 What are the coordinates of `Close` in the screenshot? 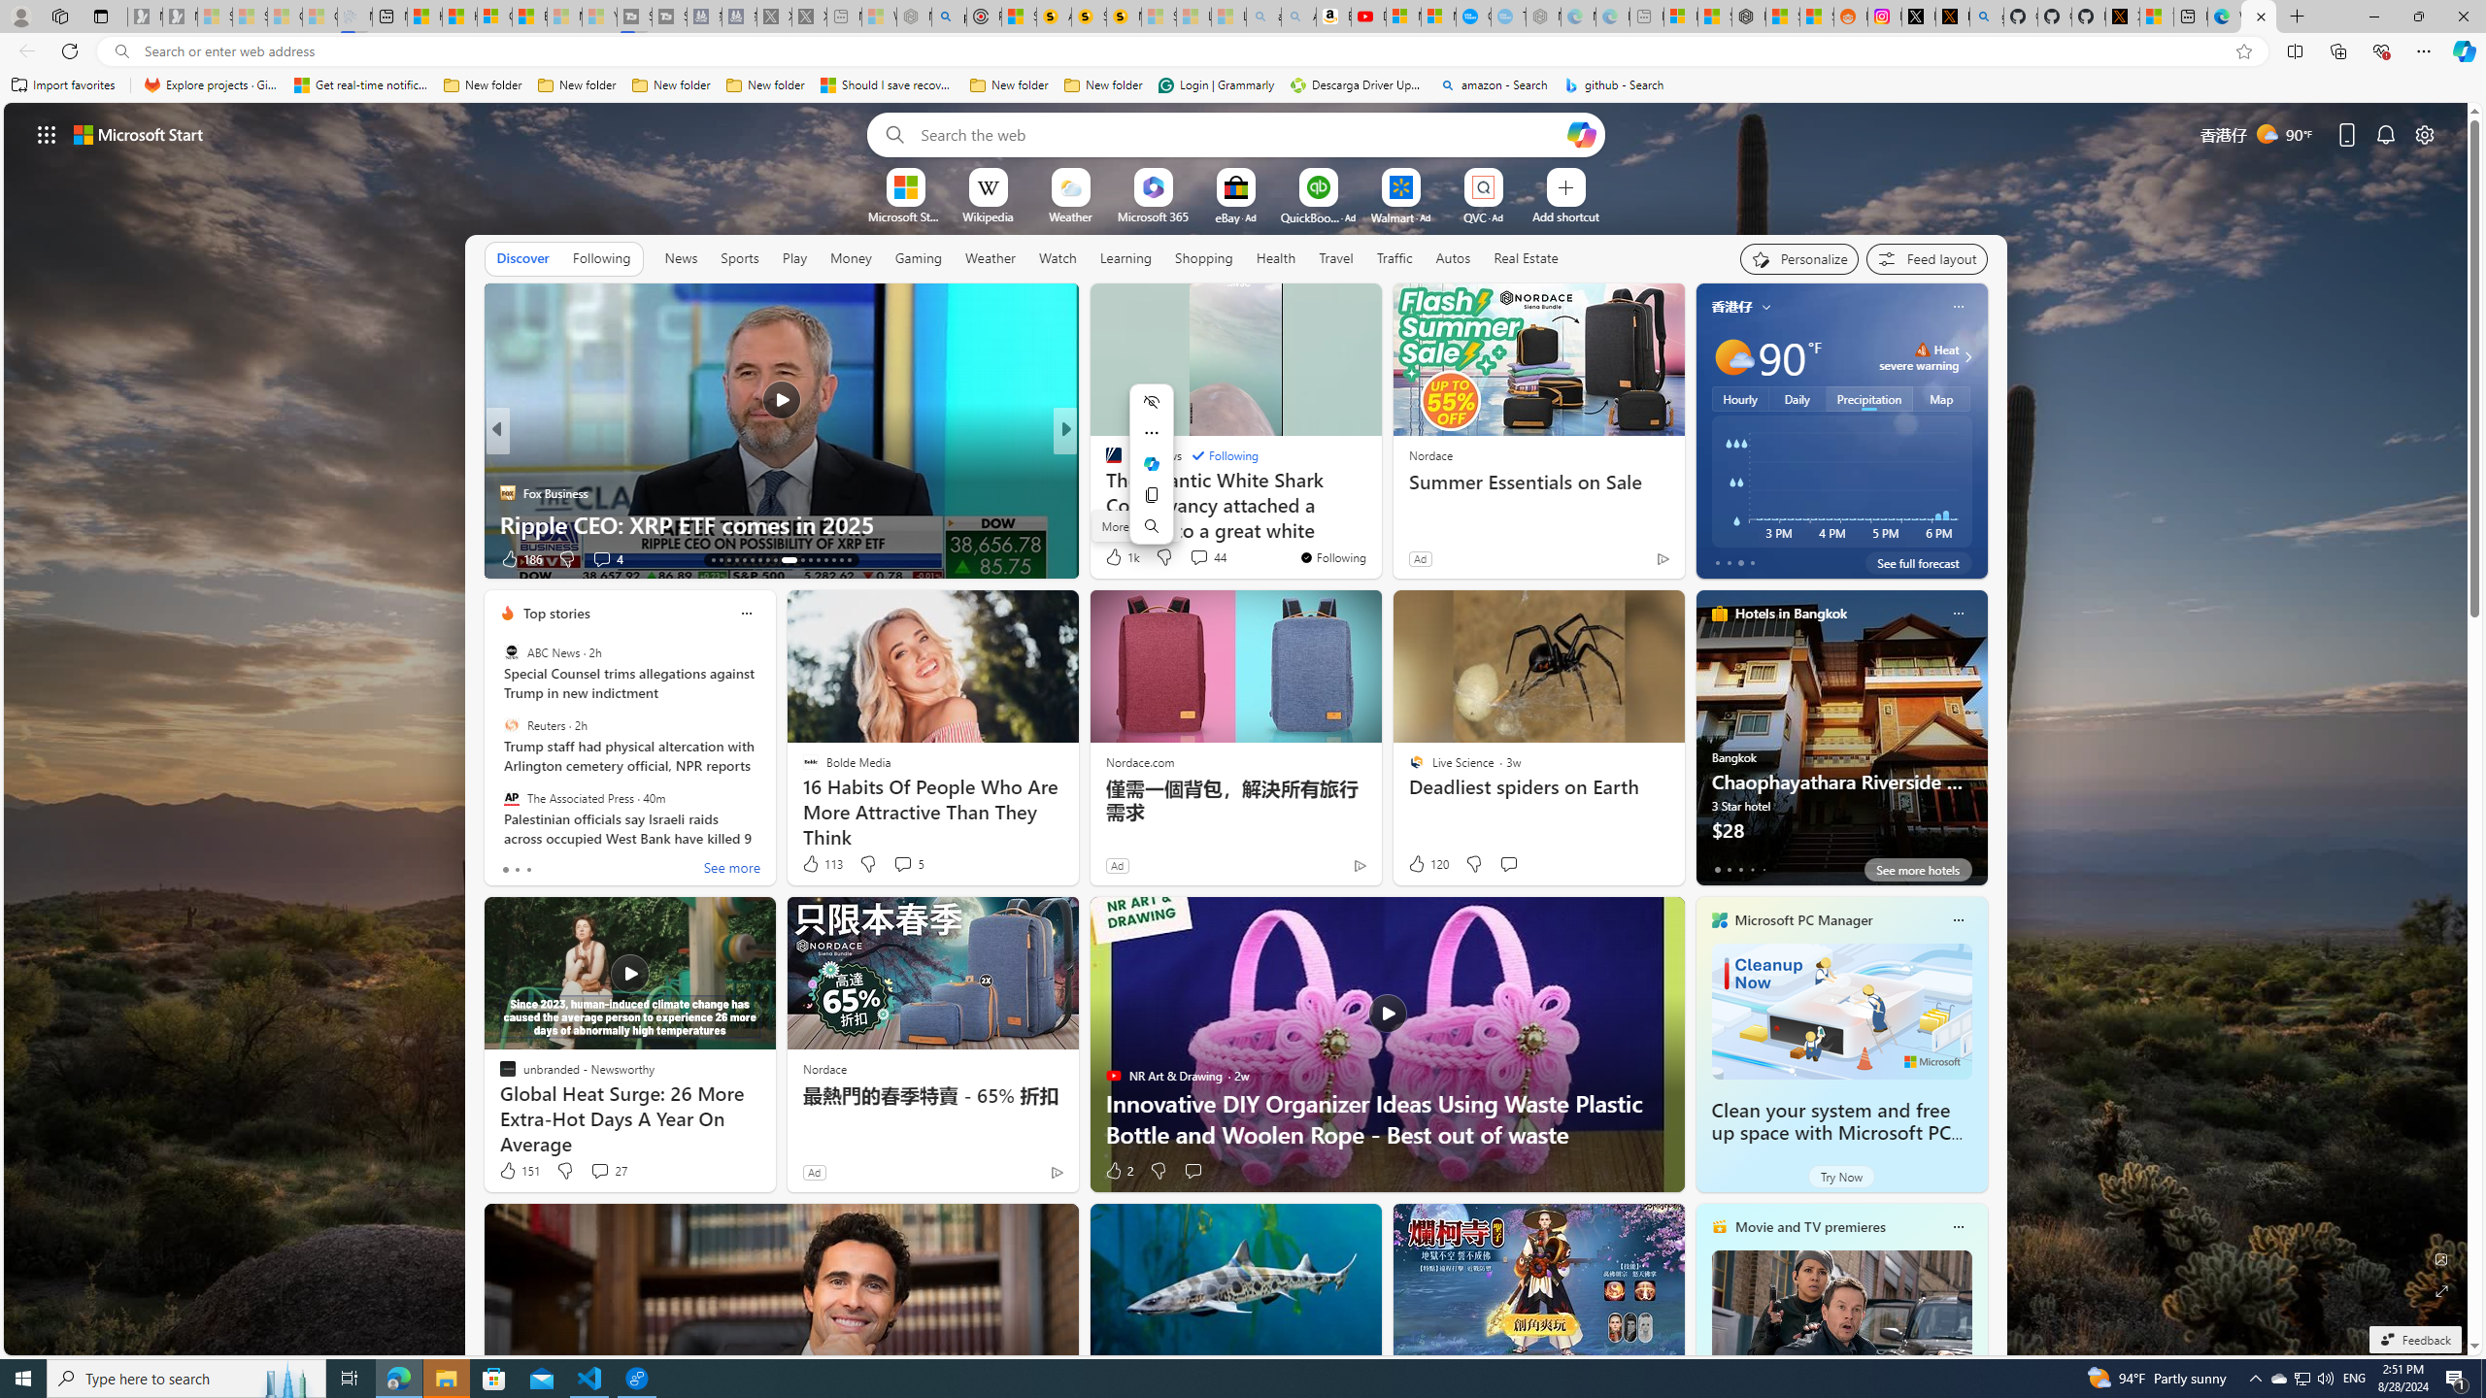 It's located at (2463, 17).